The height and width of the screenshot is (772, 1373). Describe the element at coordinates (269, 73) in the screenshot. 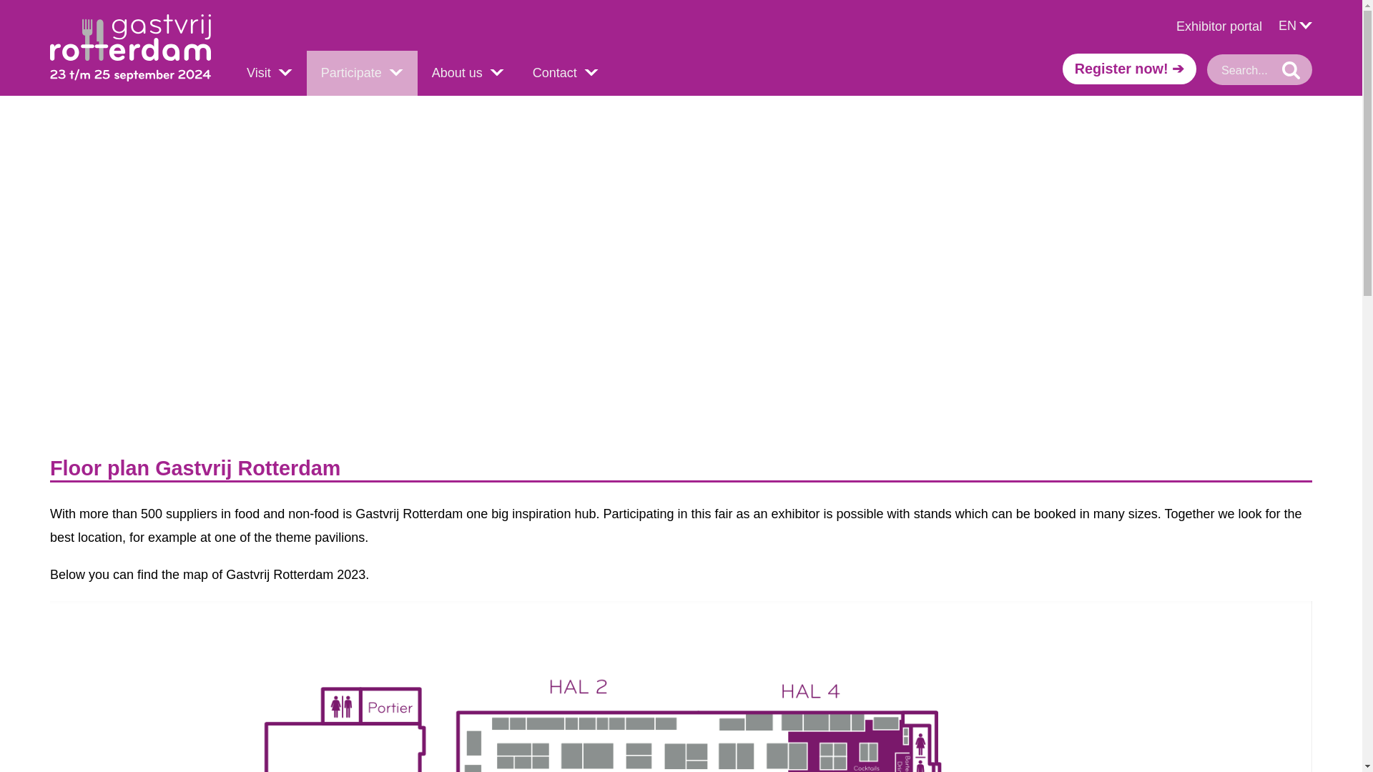

I see `Visit` at that location.